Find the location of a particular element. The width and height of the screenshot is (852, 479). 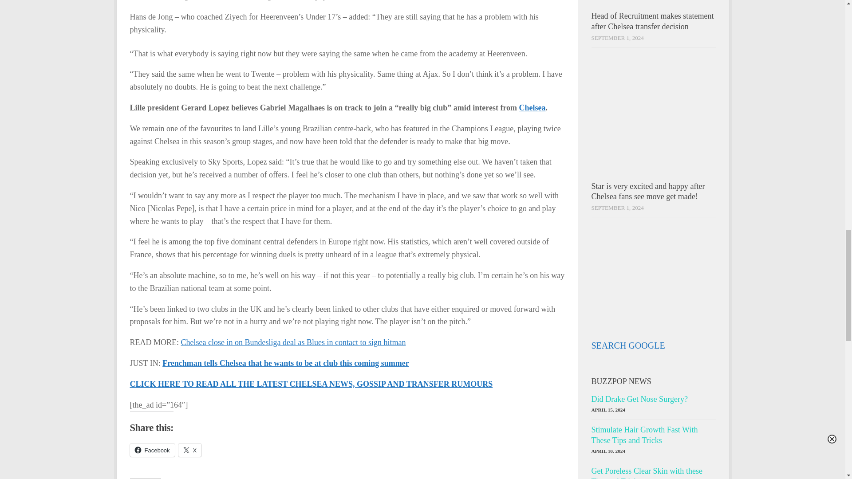

Facebook is located at coordinates (152, 450).